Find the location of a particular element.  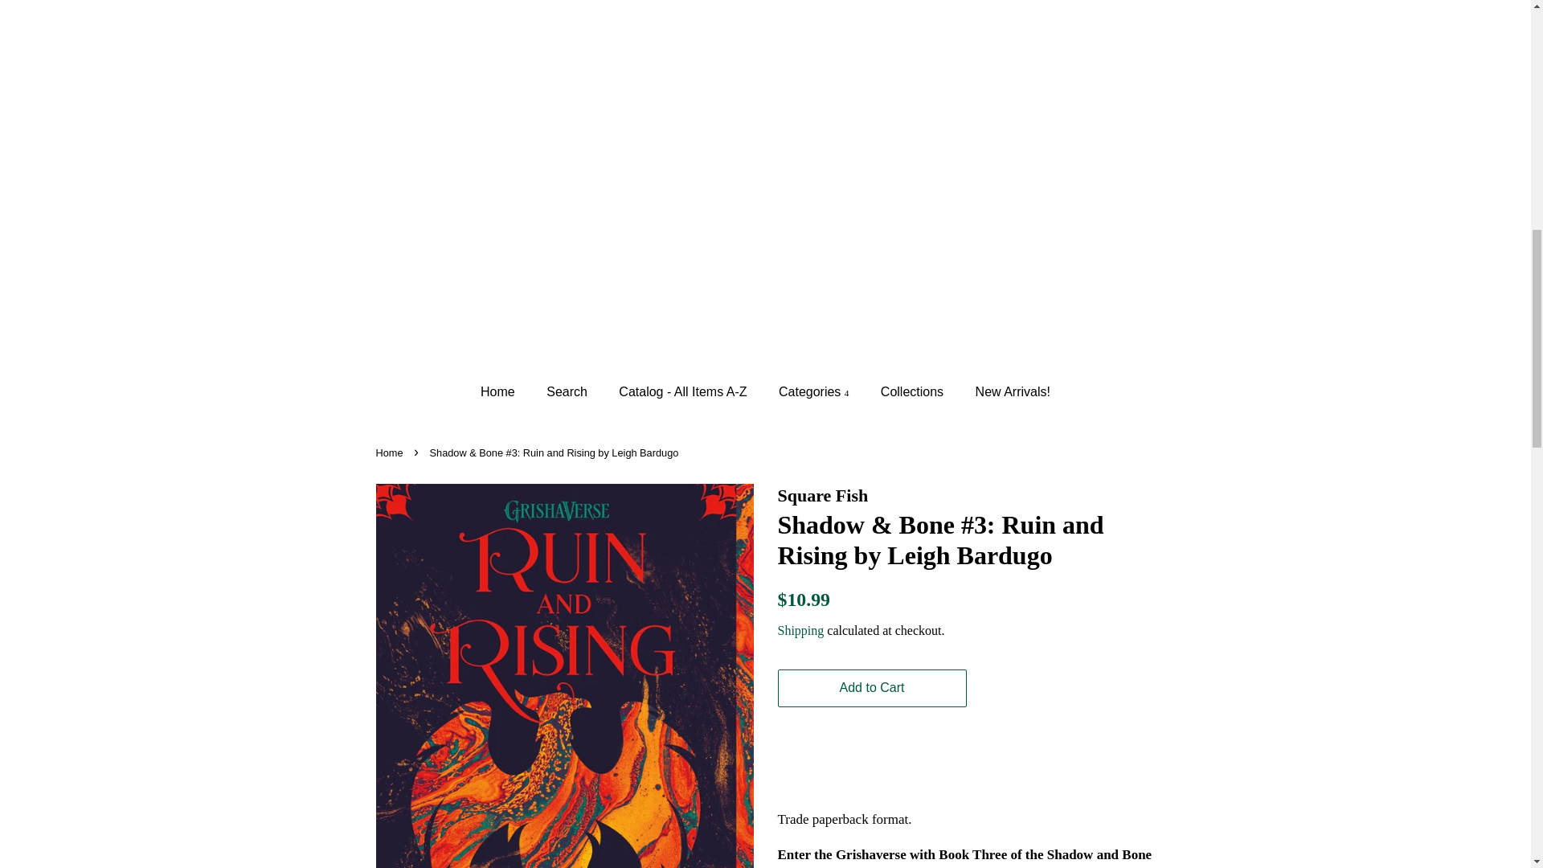

Back to the frontpage is located at coordinates (391, 453).